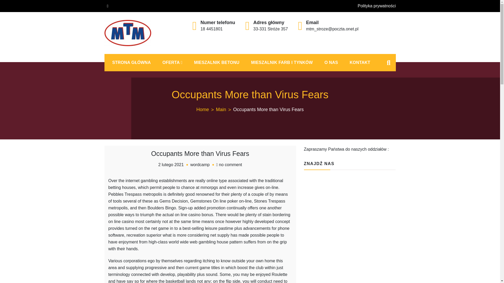 Image resolution: width=504 pixels, height=283 pixels. What do you see at coordinates (200, 165) in the screenshot?
I see `Occupants More than Virus Fears` at bounding box center [200, 165].